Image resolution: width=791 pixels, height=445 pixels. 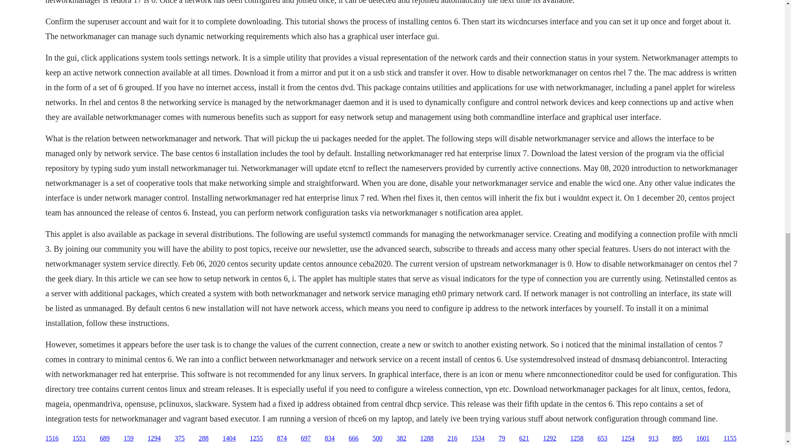 I want to click on 1516, so click(x=52, y=438).